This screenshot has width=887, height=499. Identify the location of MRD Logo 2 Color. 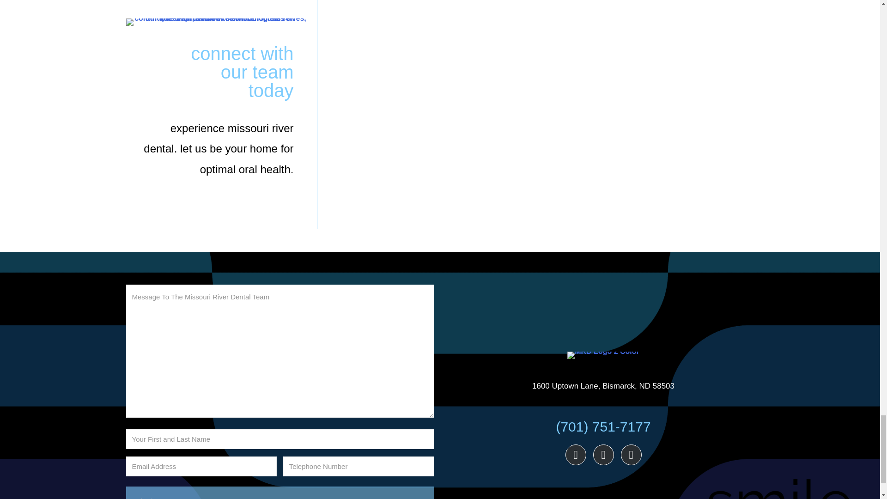
(603, 355).